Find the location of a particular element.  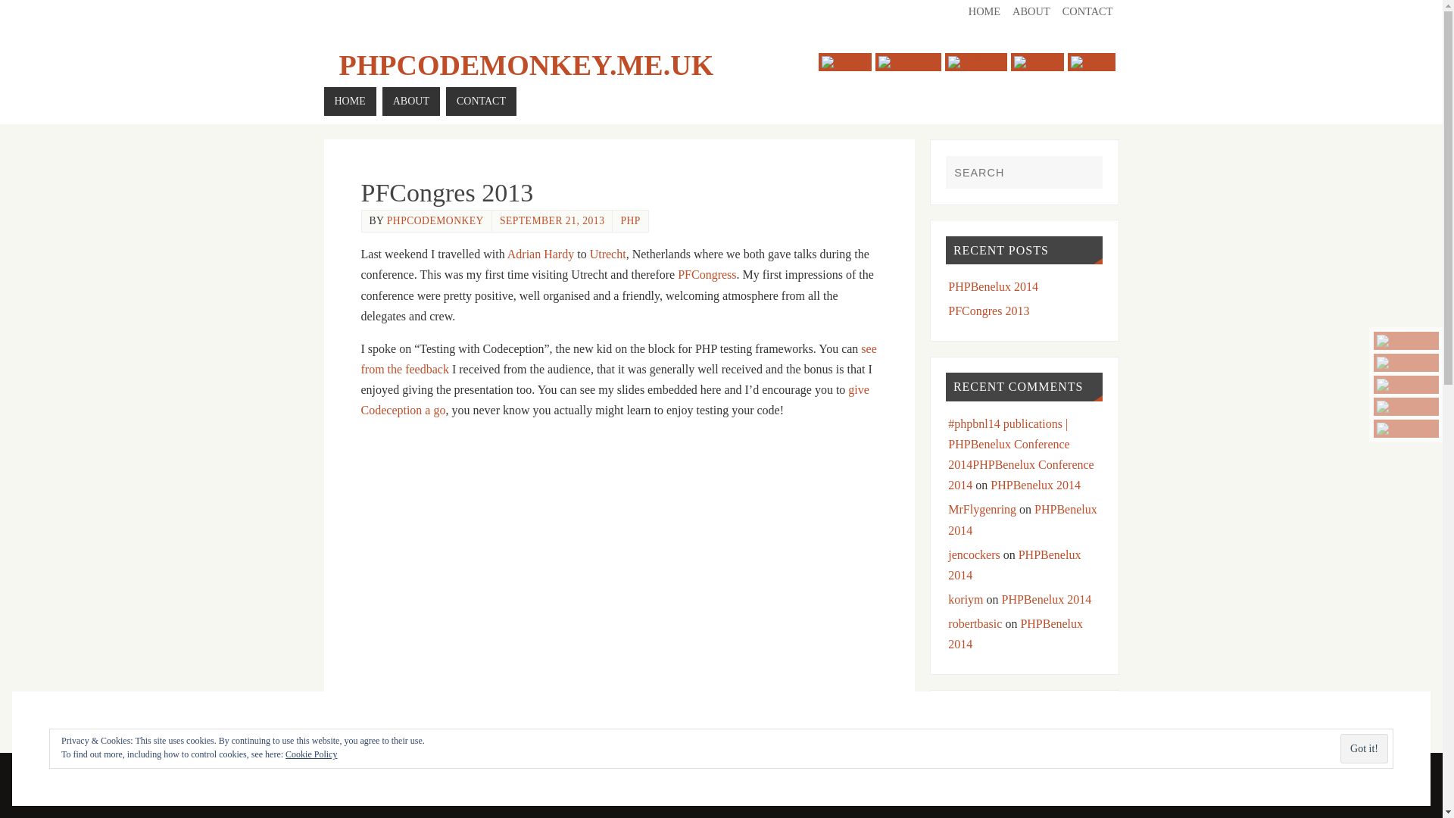

CONTACT is located at coordinates (1087, 11).